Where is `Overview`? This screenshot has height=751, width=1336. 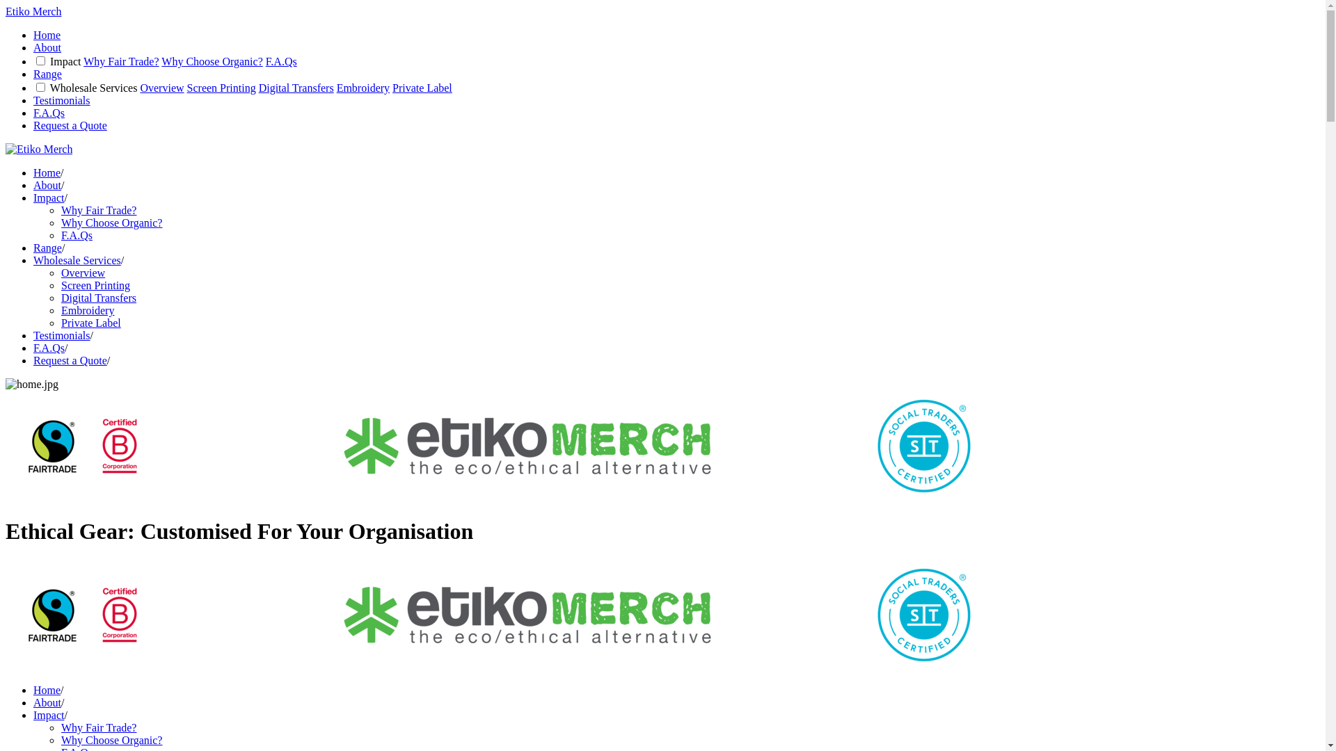 Overview is located at coordinates (161, 88).